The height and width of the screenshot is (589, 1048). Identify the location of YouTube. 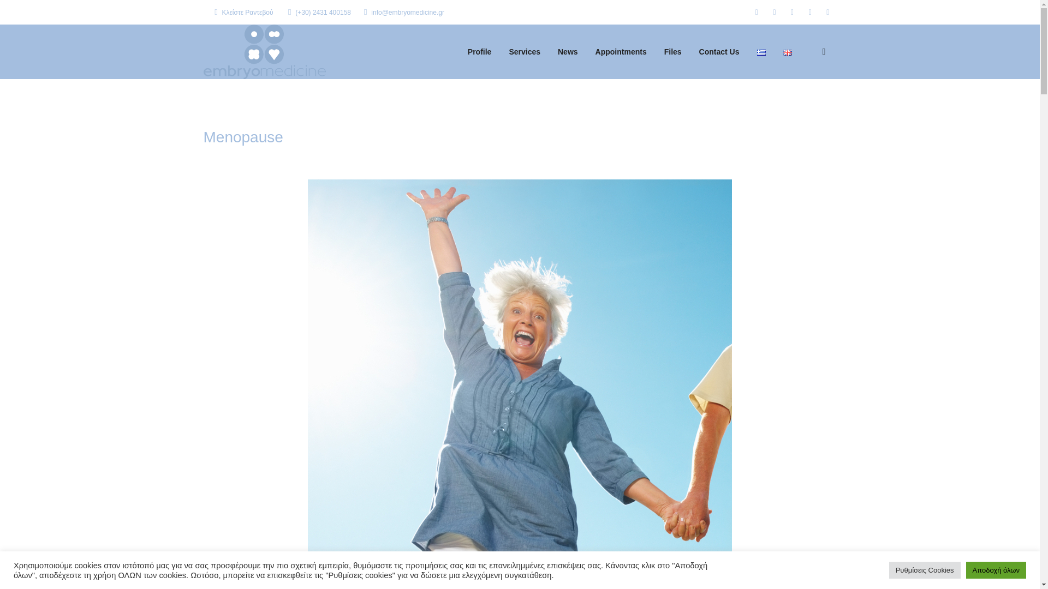
(827, 11).